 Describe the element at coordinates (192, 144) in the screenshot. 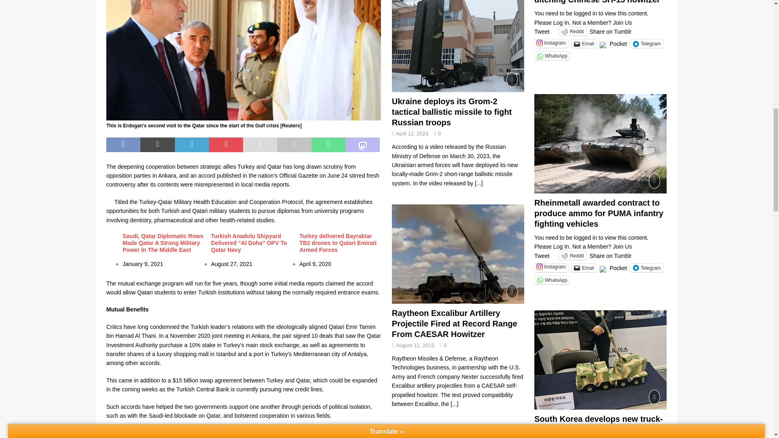

I see `Share on LinkedIn` at that location.